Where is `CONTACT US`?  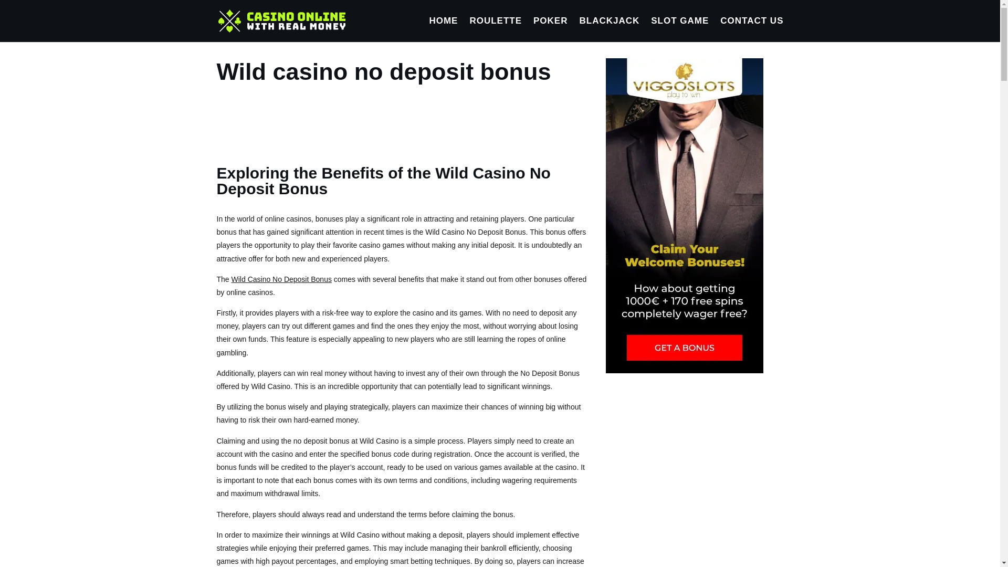
CONTACT US is located at coordinates (752, 29).